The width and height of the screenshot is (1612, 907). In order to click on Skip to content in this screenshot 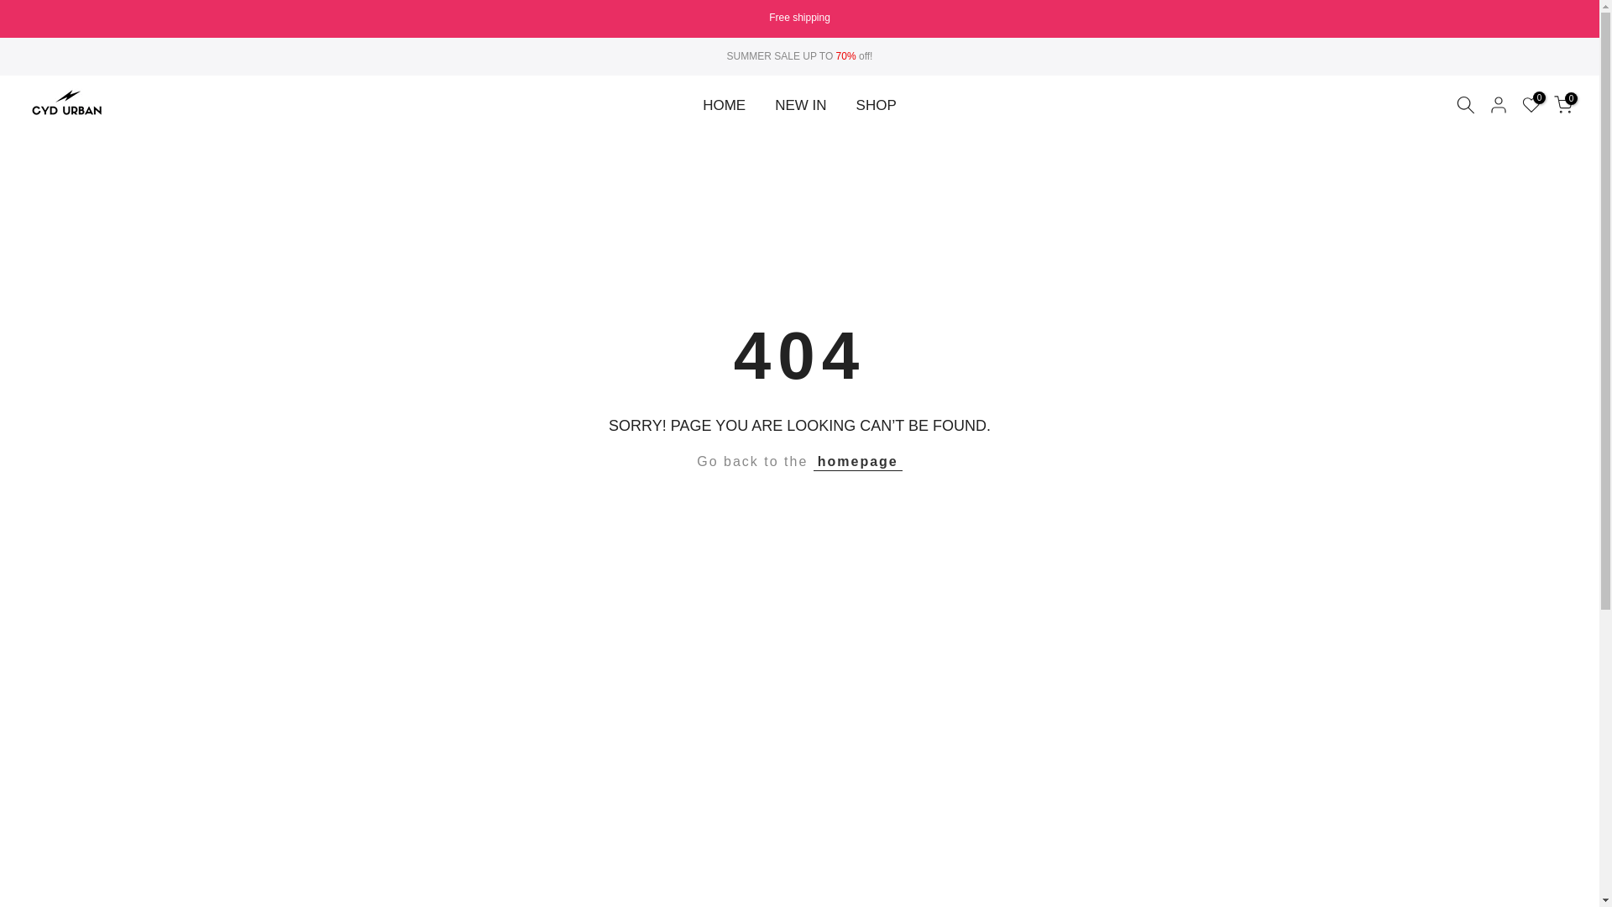, I will do `click(12, 8)`.